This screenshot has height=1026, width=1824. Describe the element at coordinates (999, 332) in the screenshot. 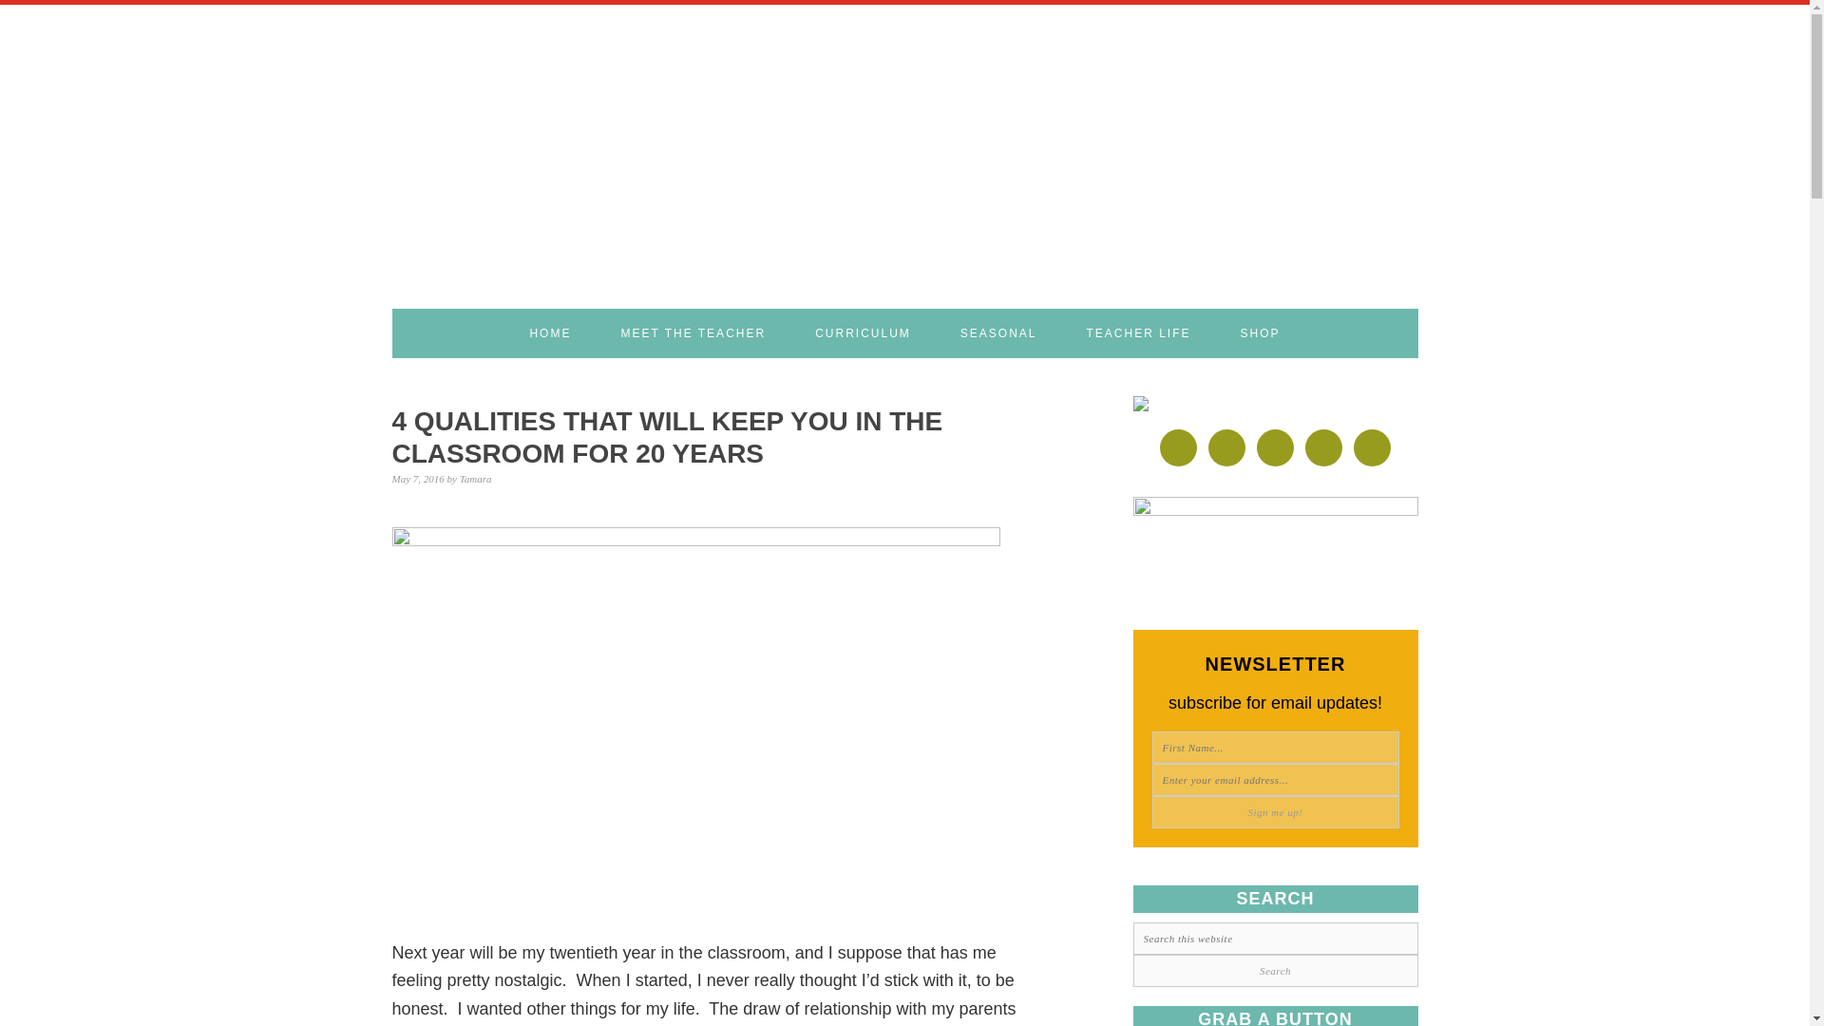

I see `SEASONAL` at that location.